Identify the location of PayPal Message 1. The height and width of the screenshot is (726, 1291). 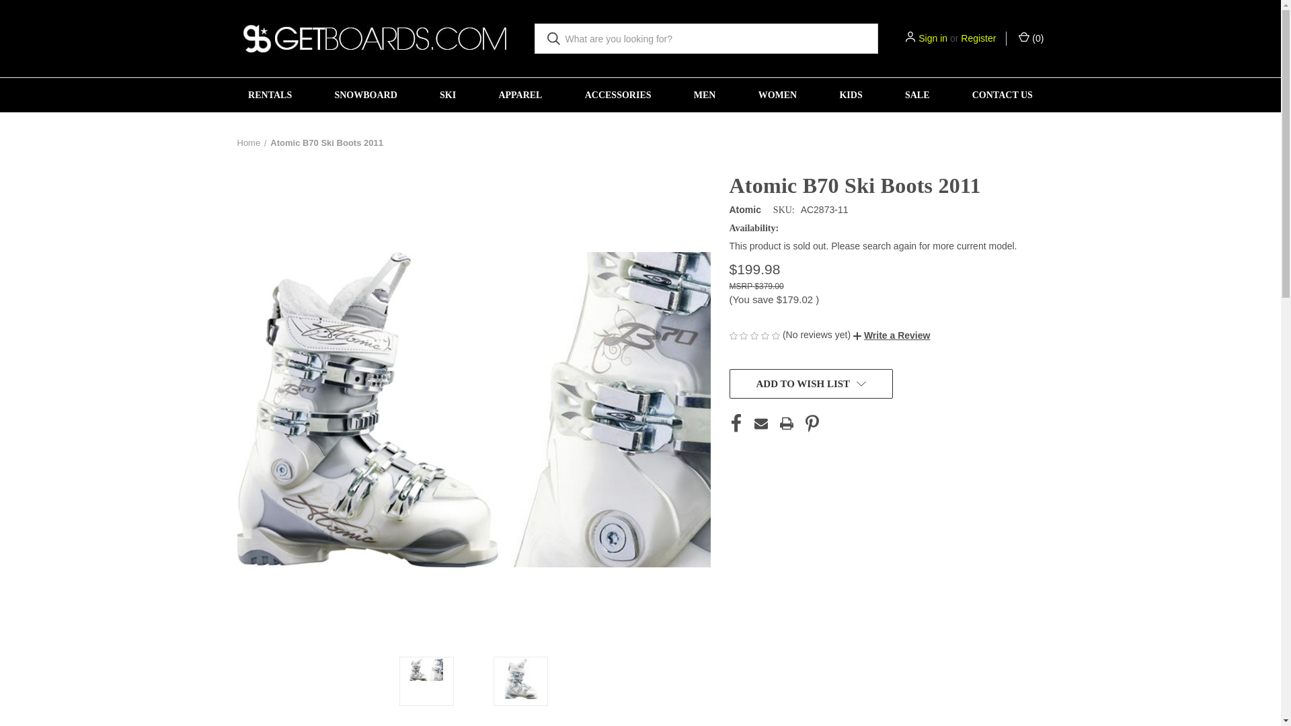
(885, 317).